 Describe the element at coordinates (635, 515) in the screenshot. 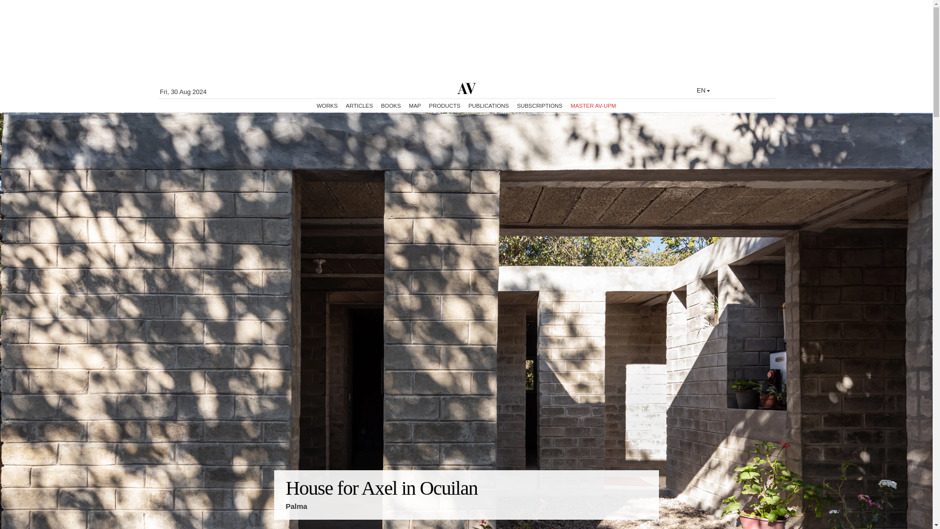

I see `Share this on Pinterest` at that location.